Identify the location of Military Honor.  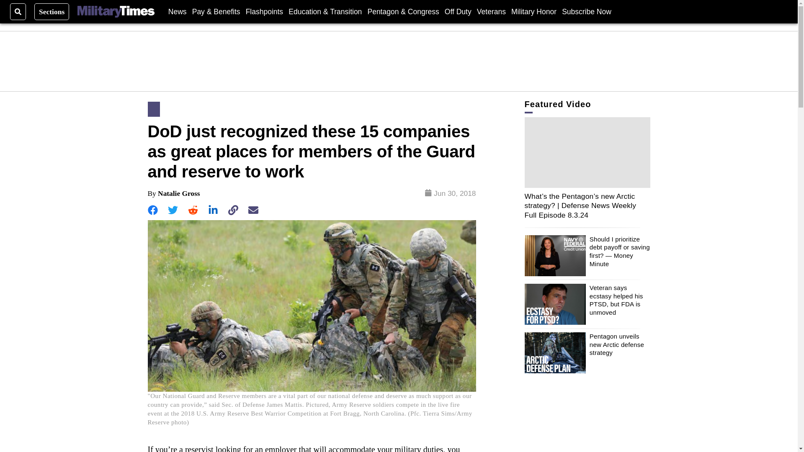
(533, 11).